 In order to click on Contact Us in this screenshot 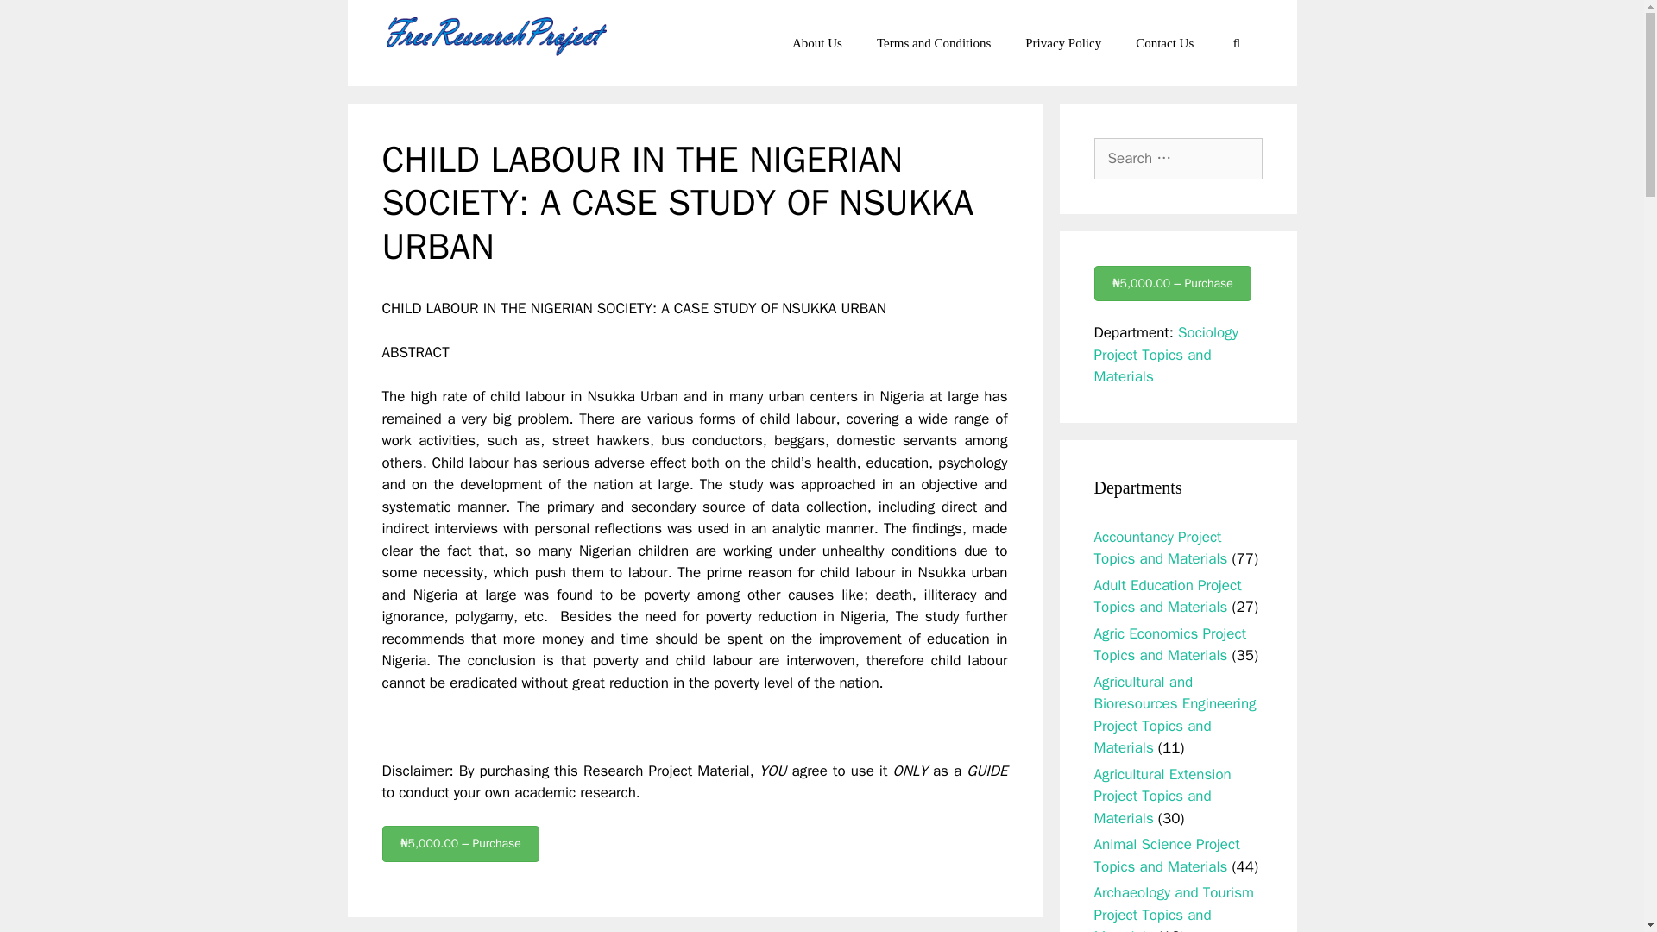, I will do `click(1165, 43)`.